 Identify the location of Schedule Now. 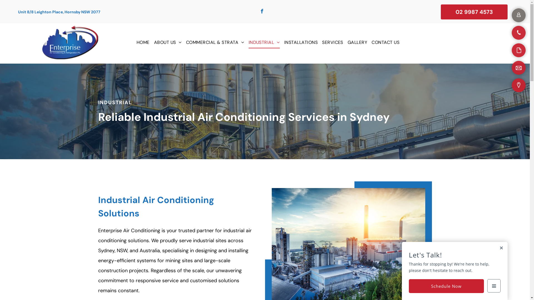
(446, 286).